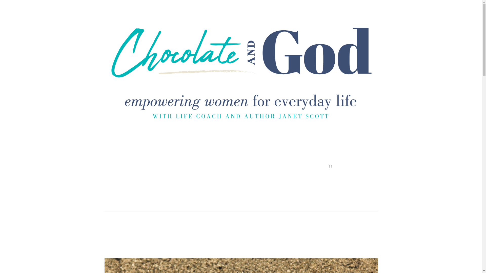  Describe the element at coordinates (168, 168) in the screenshot. I see `Donate` at that location.